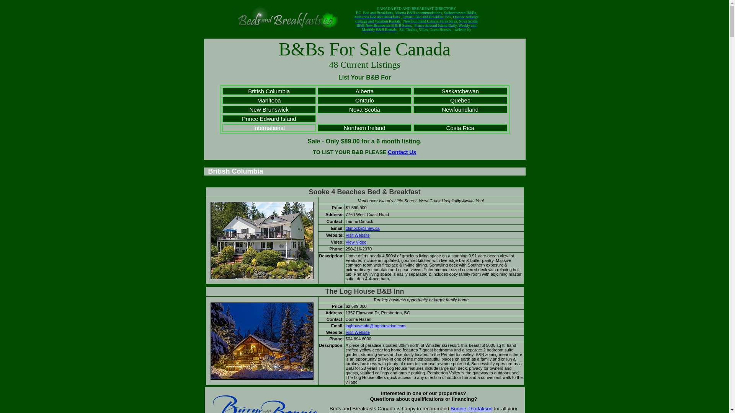  What do you see at coordinates (418, 12) in the screenshot?
I see `Alberta B&B accommodations` at bounding box center [418, 12].